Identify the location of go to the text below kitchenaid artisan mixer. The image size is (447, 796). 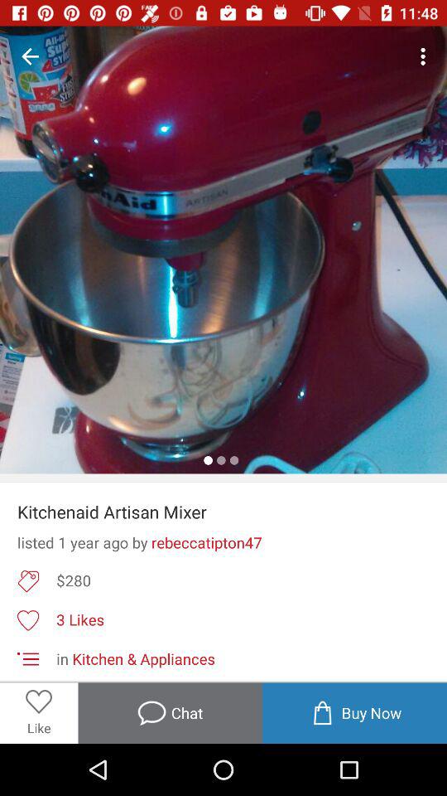
(223, 542).